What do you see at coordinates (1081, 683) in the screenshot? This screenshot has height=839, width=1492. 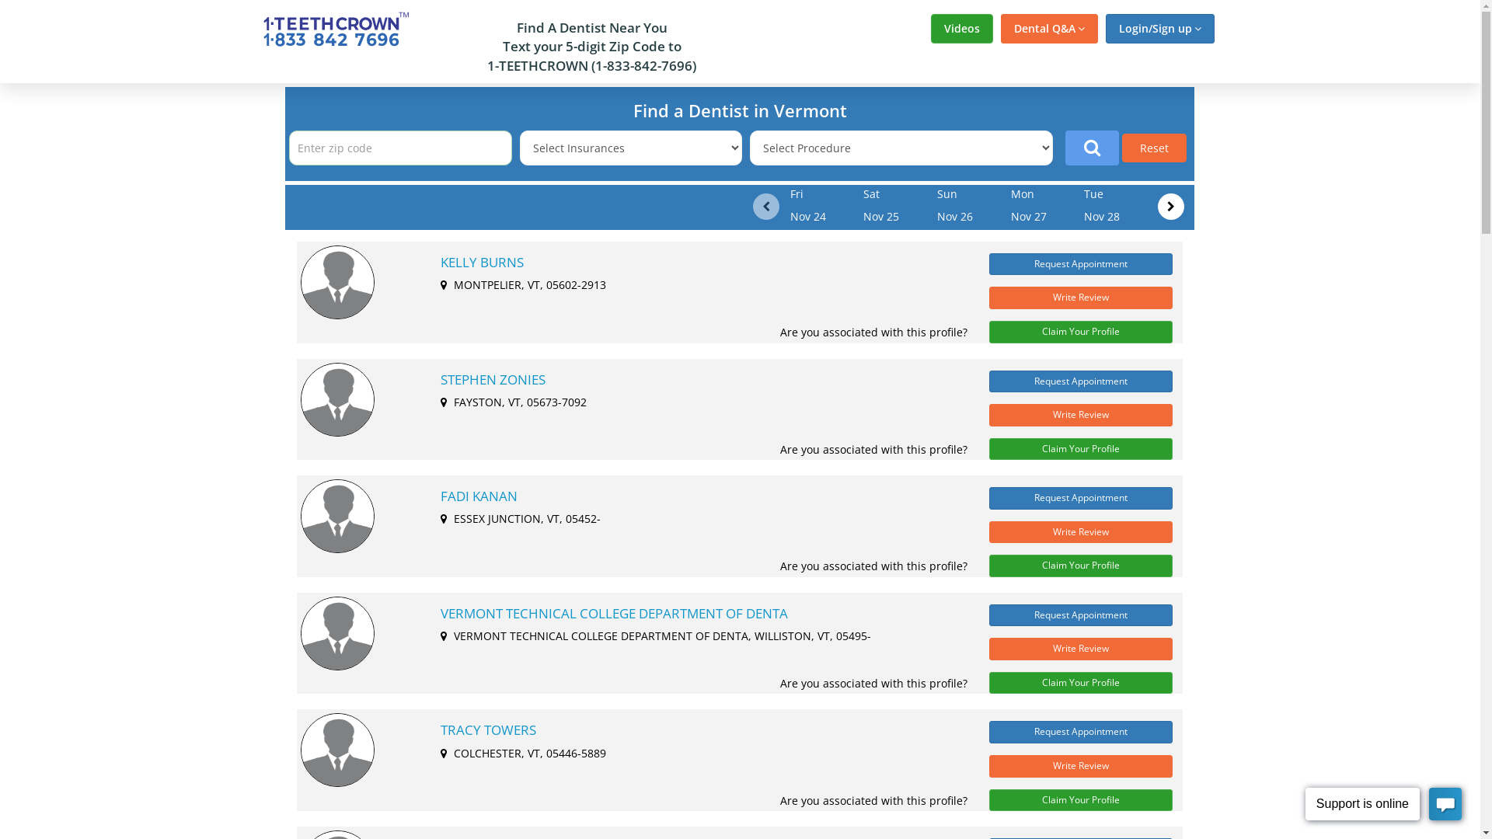 I see `Claim Your Profile` at bounding box center [1081, 683].